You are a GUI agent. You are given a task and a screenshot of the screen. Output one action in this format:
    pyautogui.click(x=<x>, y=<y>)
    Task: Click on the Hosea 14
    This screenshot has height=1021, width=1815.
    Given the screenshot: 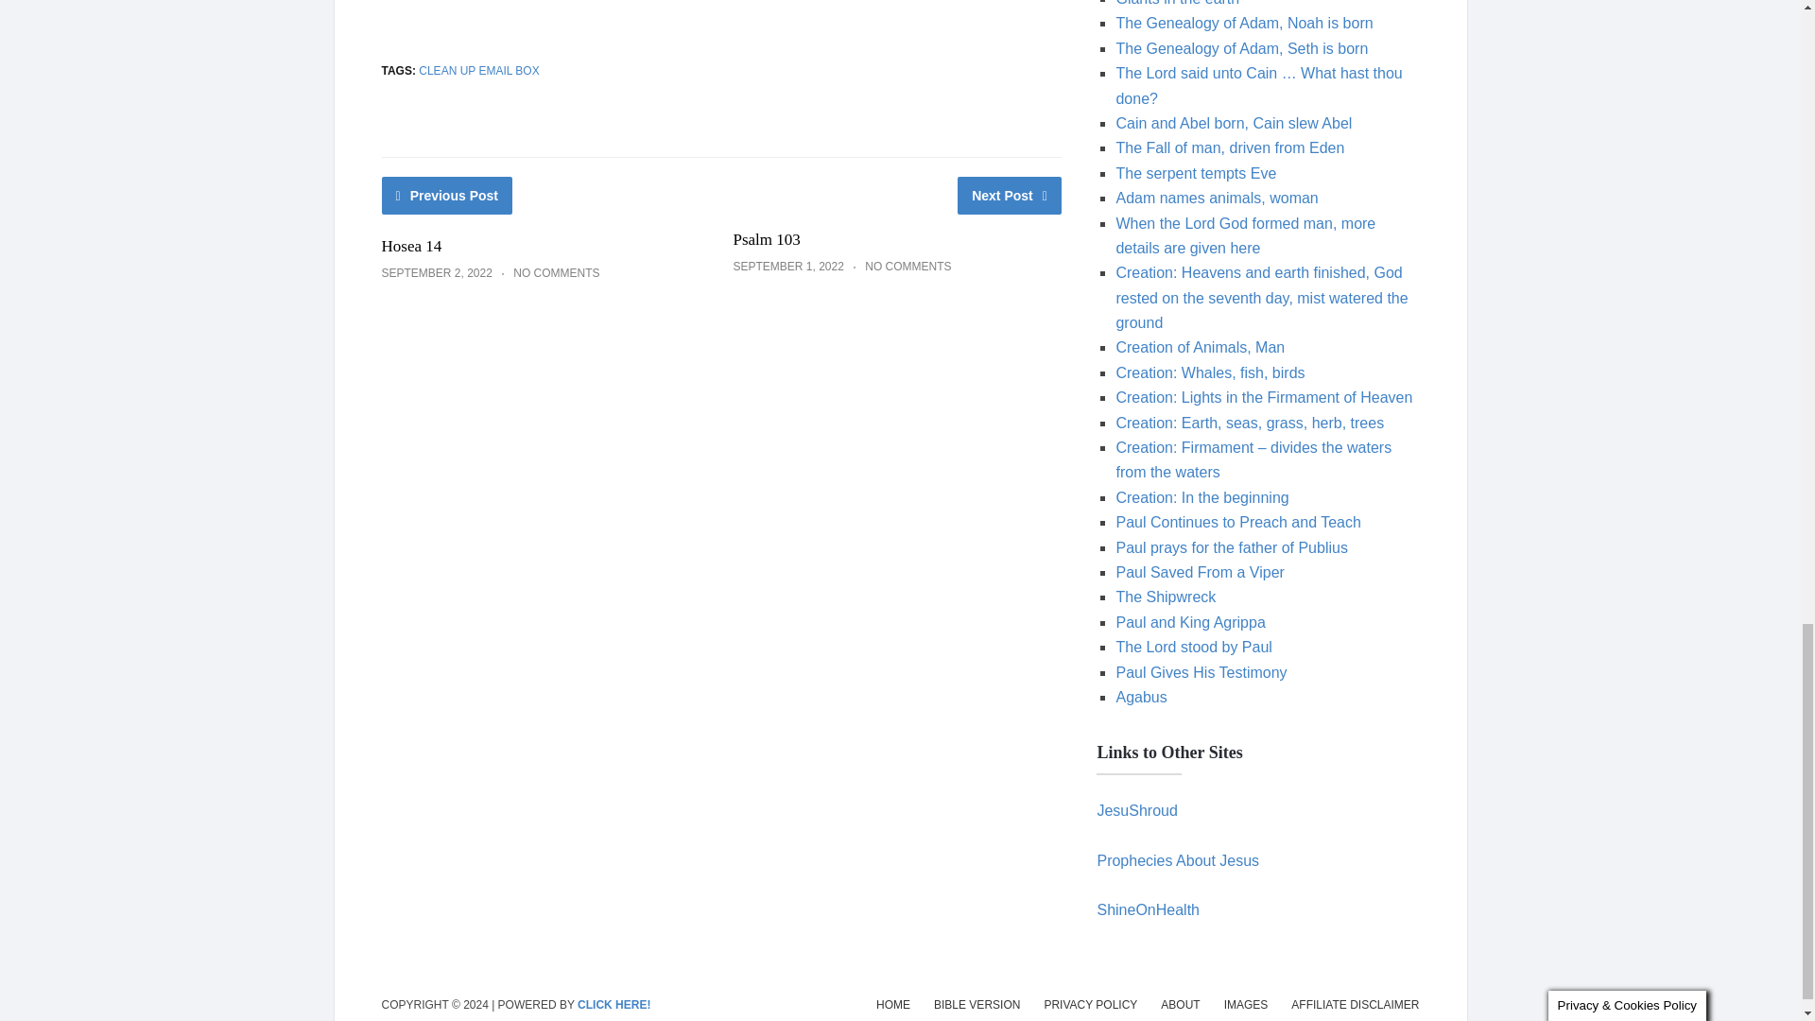 What is the action you would take?
    pyautogui.click(x=412, y=246)
    